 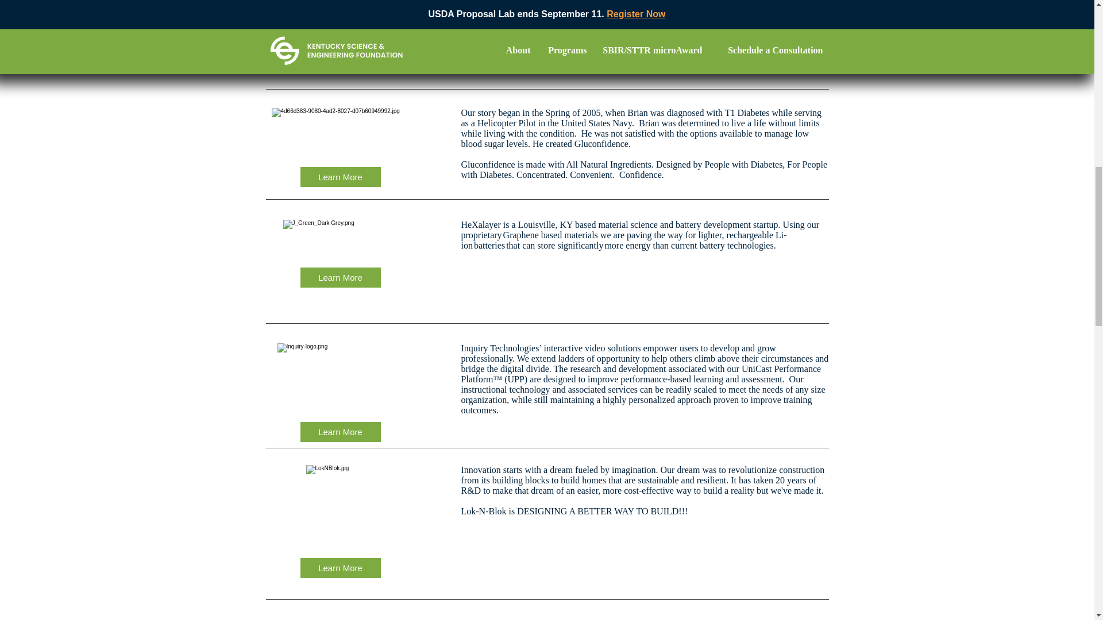 I want to click on Learn More, so click(x=340, y=177).